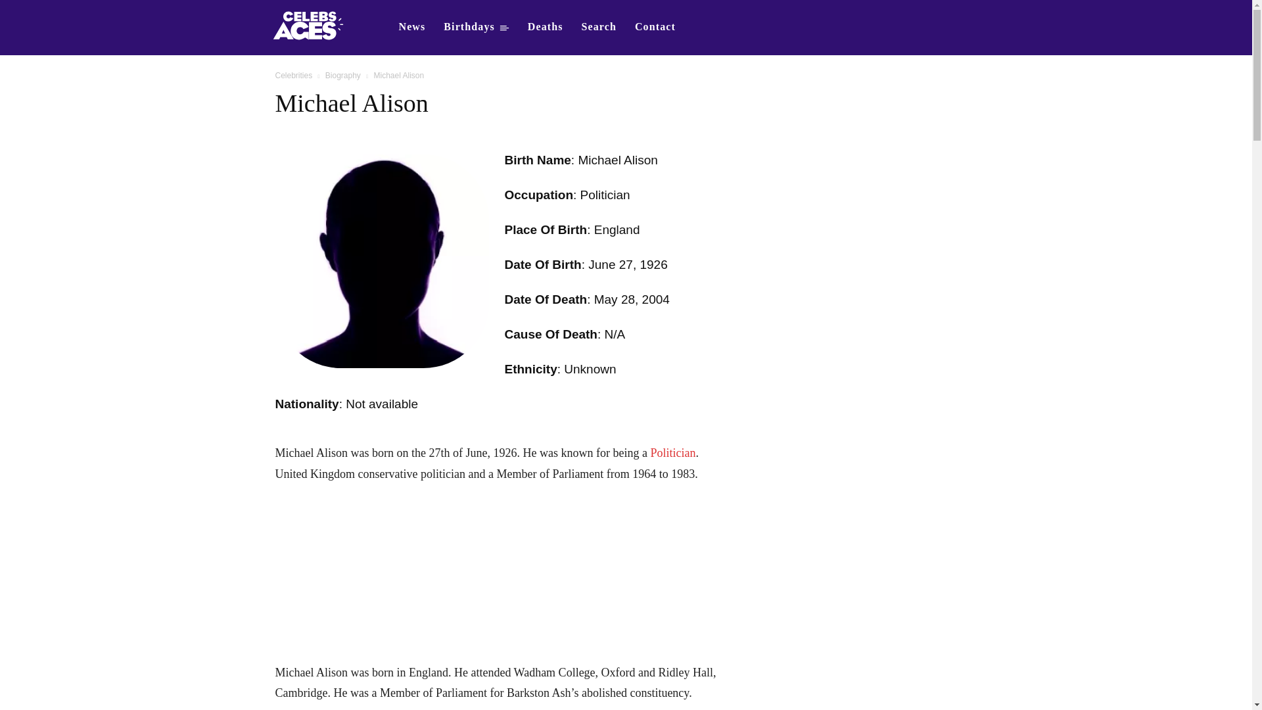  Describe the element at coordinates (599, 26) in the screenshot. I see `Search` at that location.